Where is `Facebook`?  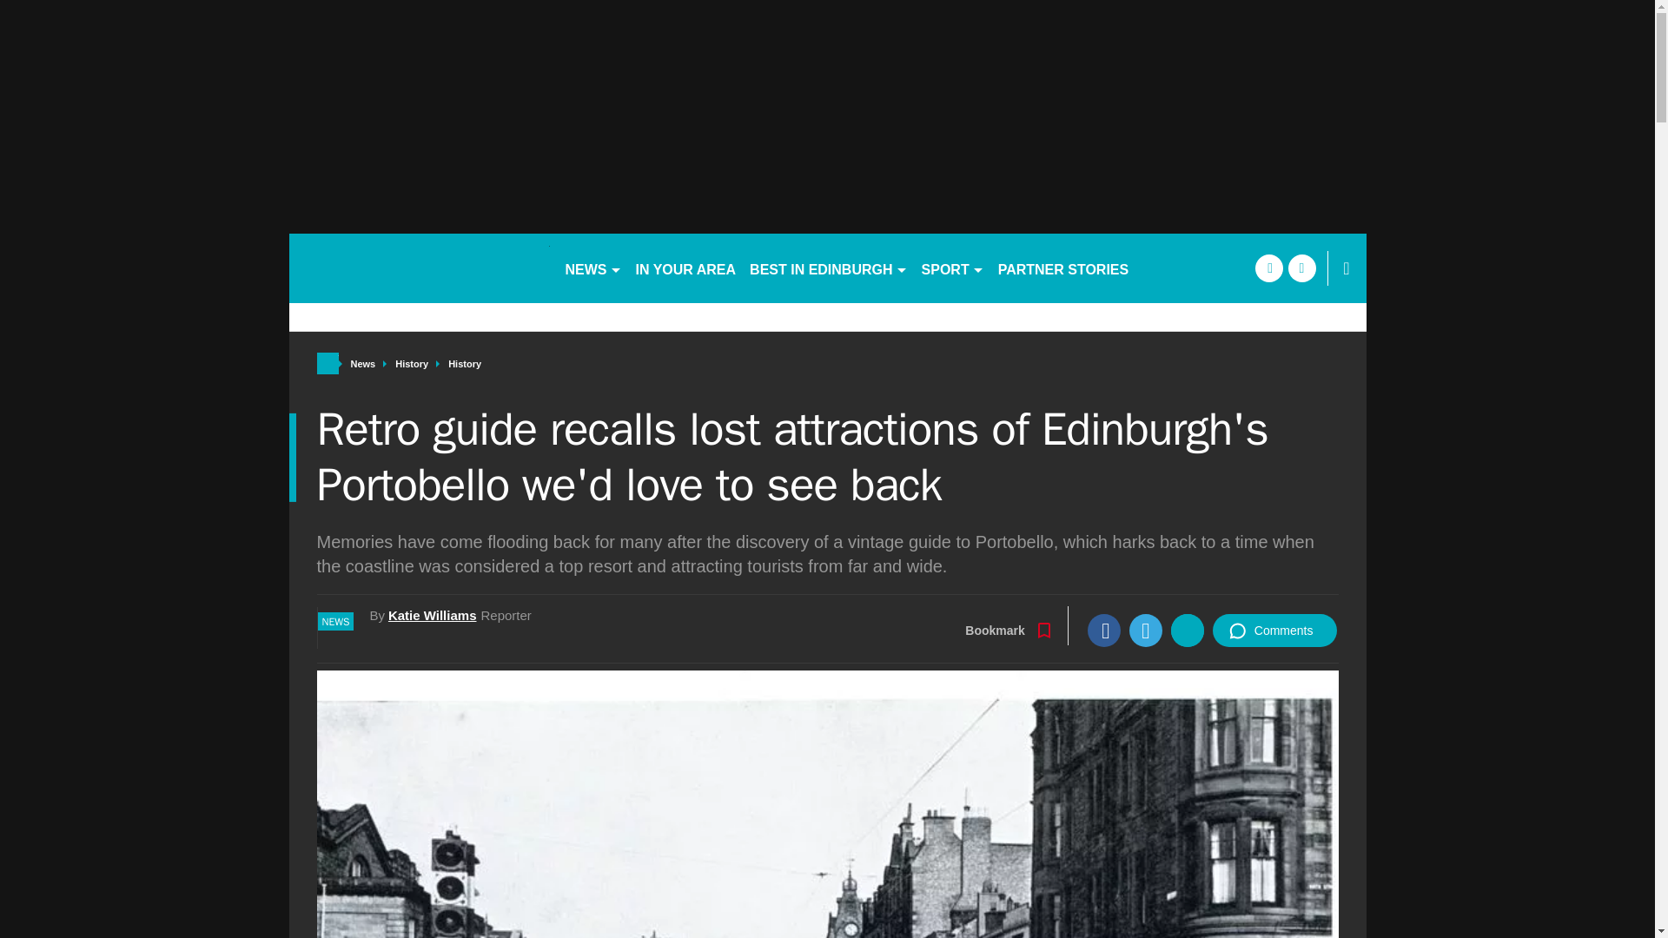 Facebook is located at coordinates (1103, 631).